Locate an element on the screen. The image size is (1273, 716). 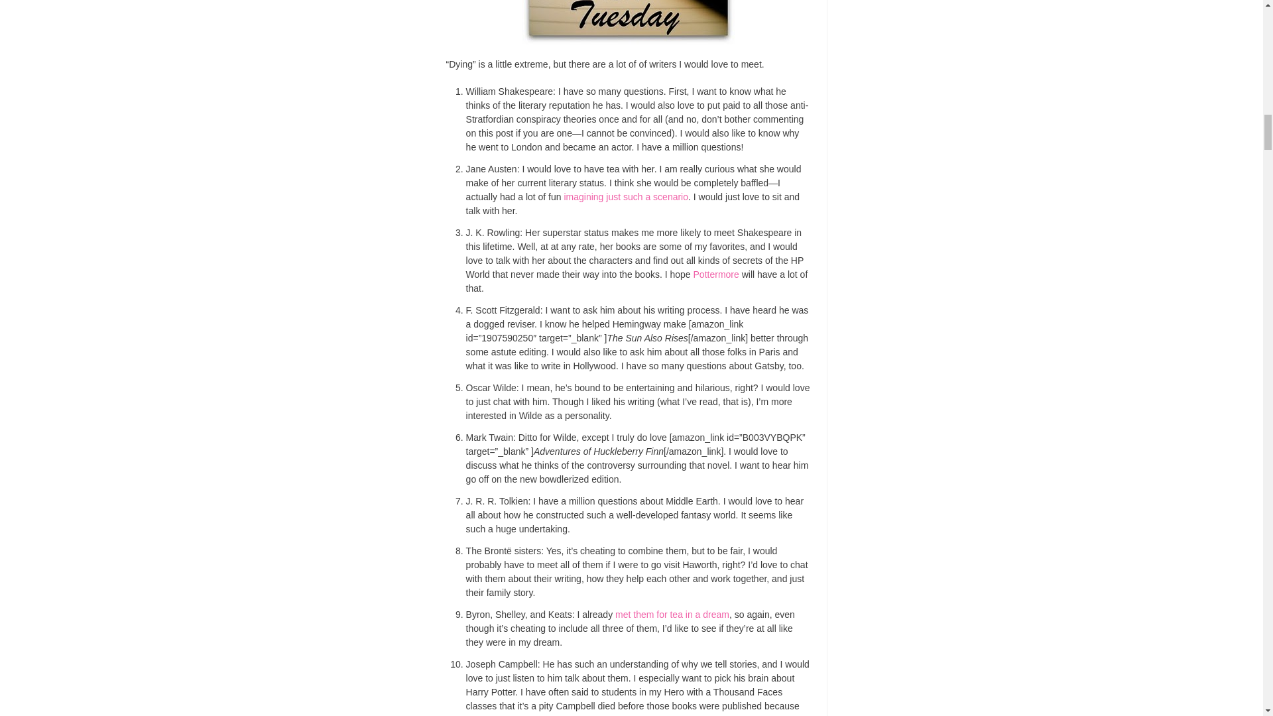
Weird Dreams is located at coordinates (672, 615).